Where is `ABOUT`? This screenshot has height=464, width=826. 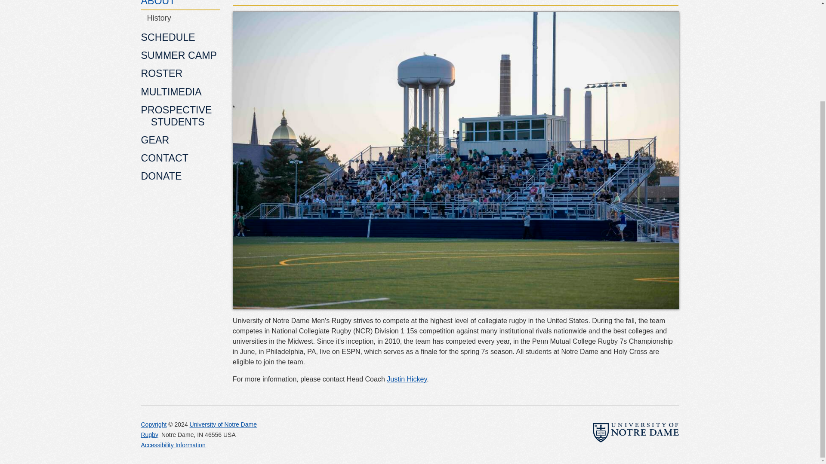
ABOUT is located at coordinates (180, 5).